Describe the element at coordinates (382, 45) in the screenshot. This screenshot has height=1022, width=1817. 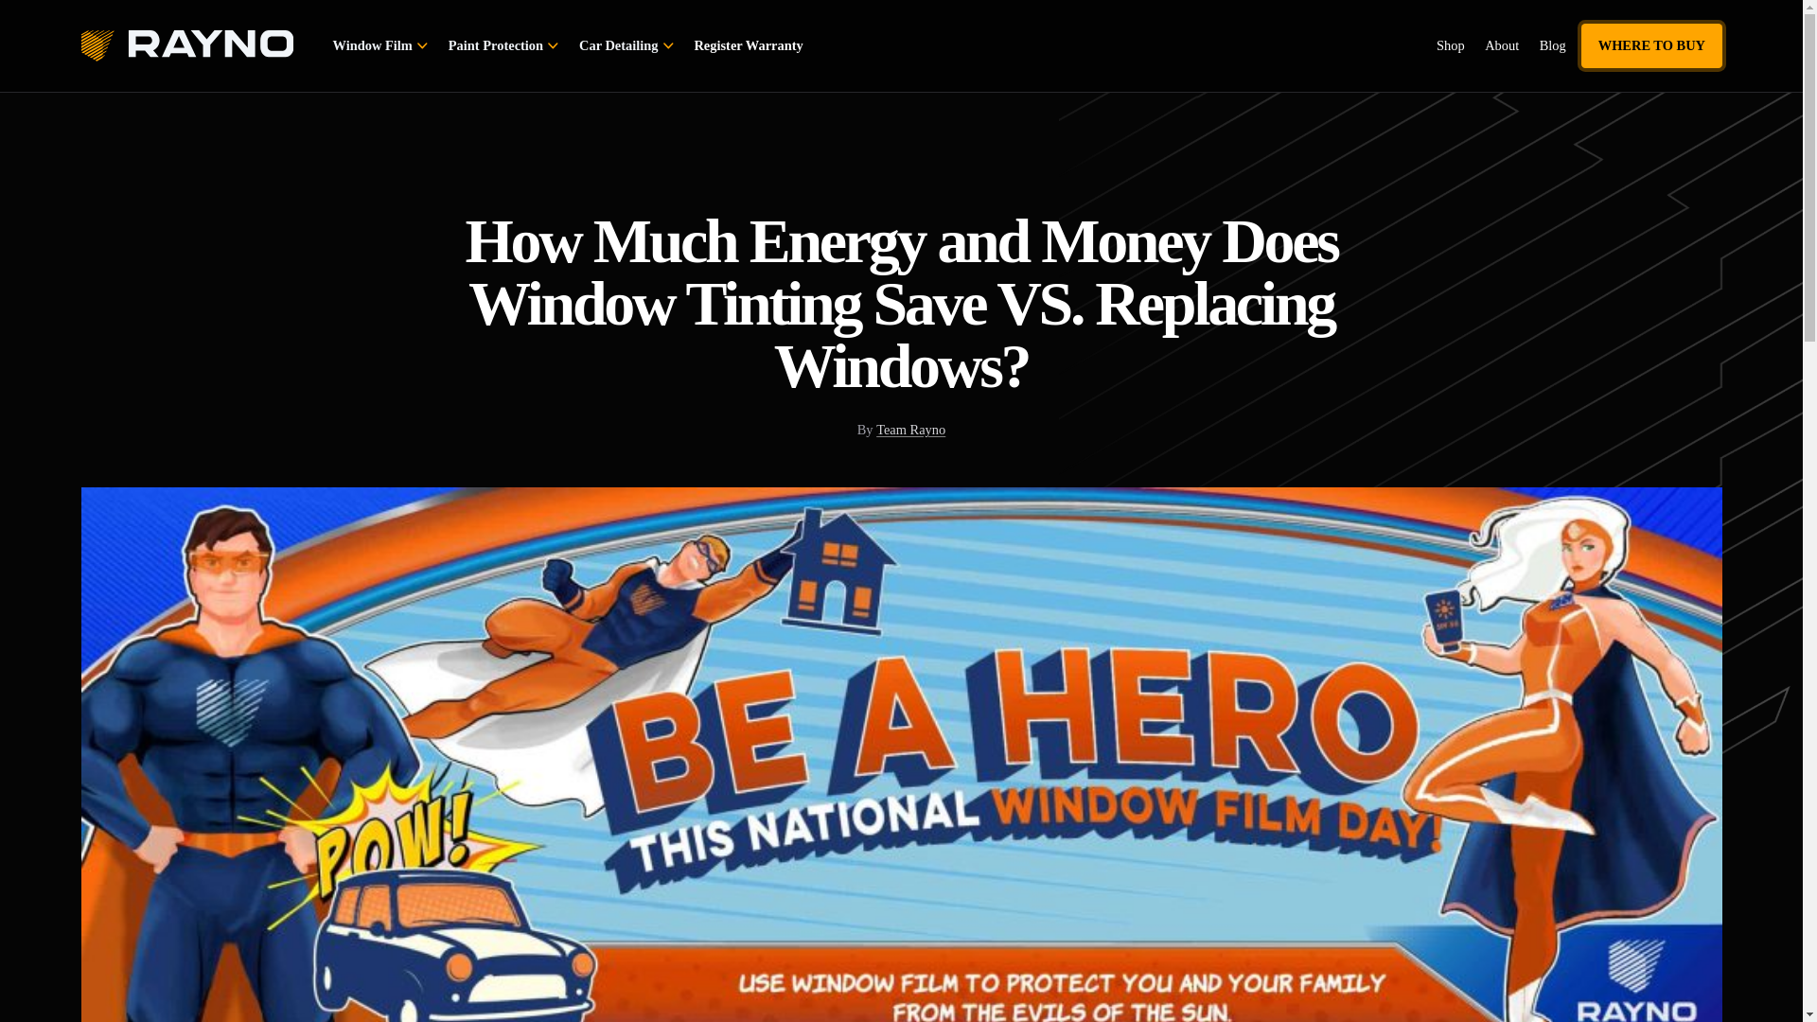
I see `Window Film` at that location.